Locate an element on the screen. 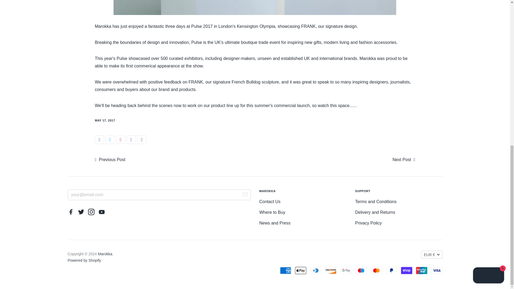 The height and width of the screenshot is (289, 514). Diners Club is located at coordinates (316, 271).